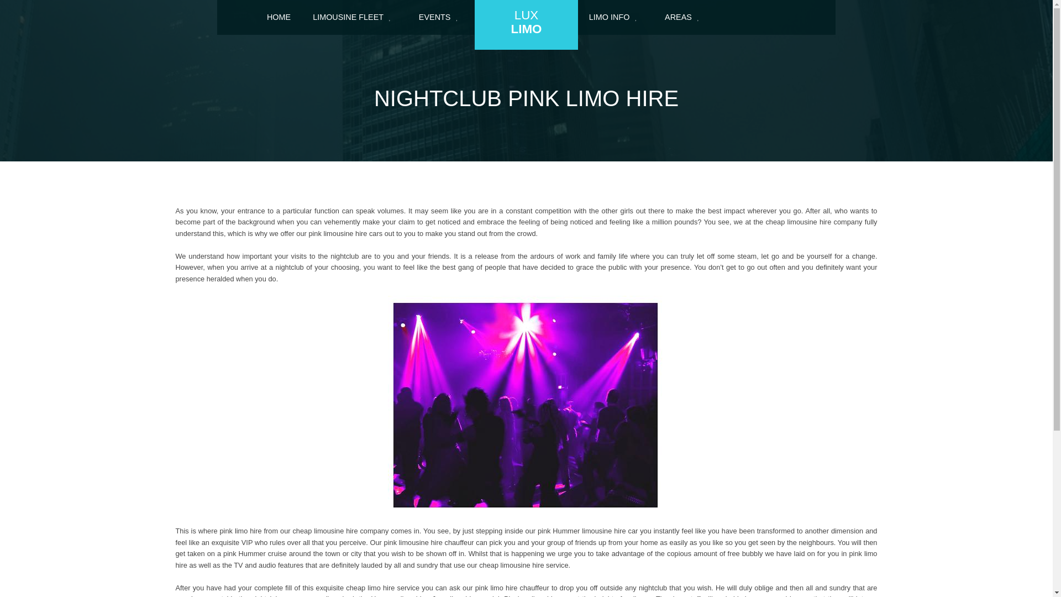 This screenshot has height=597, width=1061. Describe the element at coordinates (526, 24) in the screenshot. I see `LIMO INFO` at that location.